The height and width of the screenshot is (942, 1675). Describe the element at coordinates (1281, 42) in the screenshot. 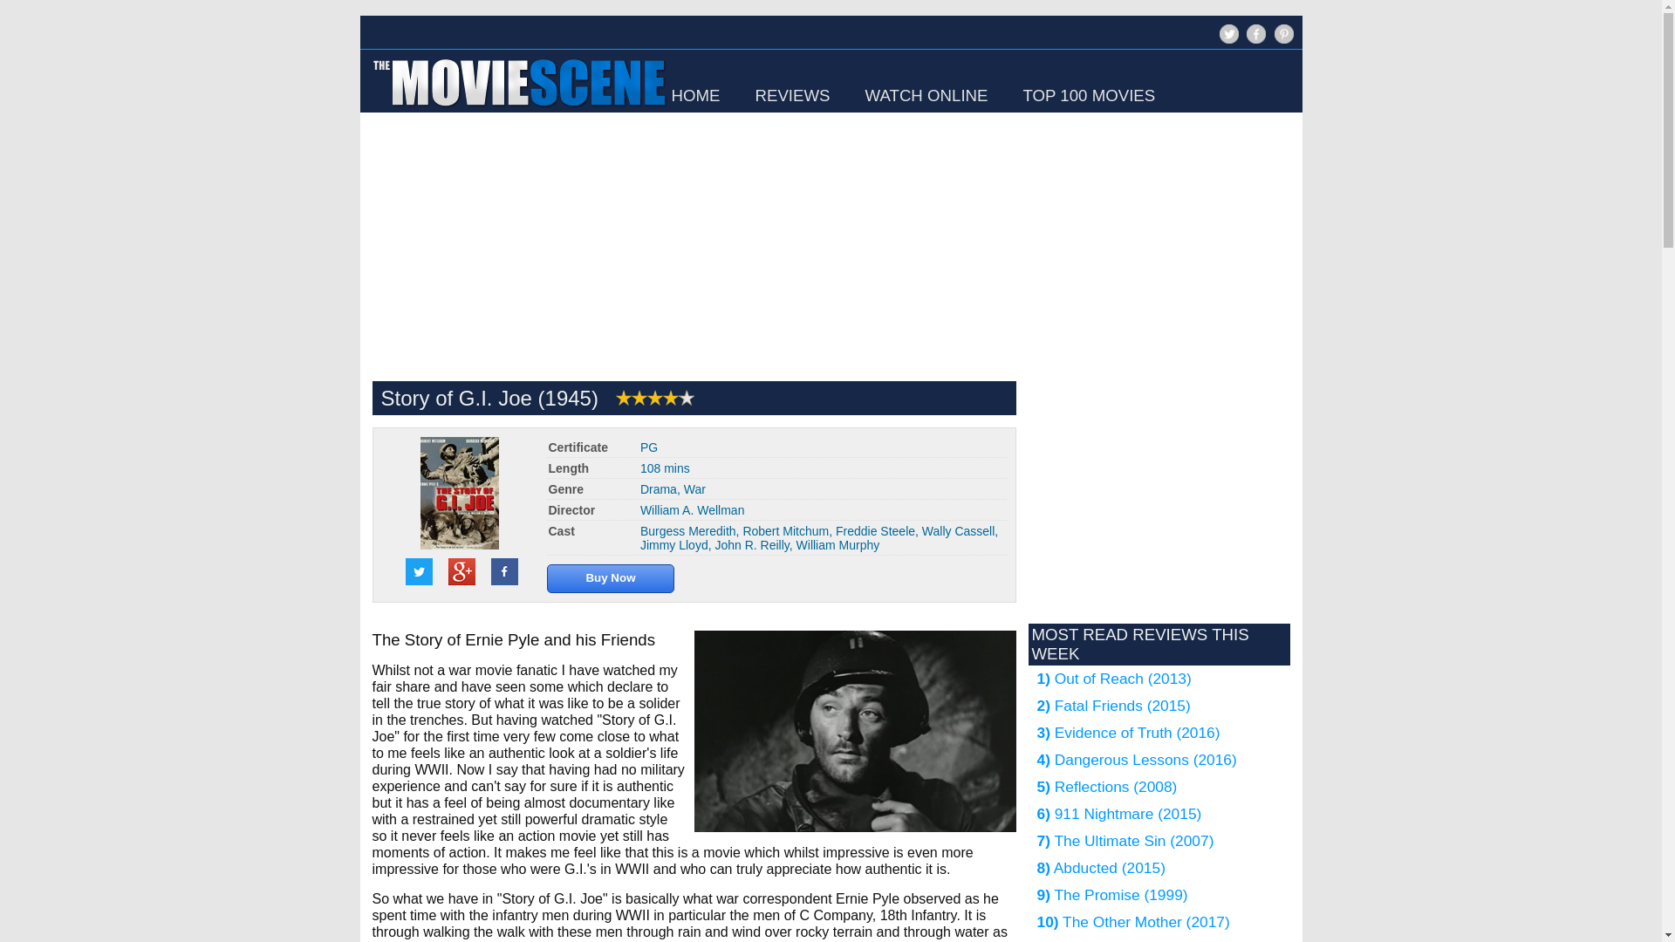

I see `Follow The Movie Scene on Pinterest` at that location.